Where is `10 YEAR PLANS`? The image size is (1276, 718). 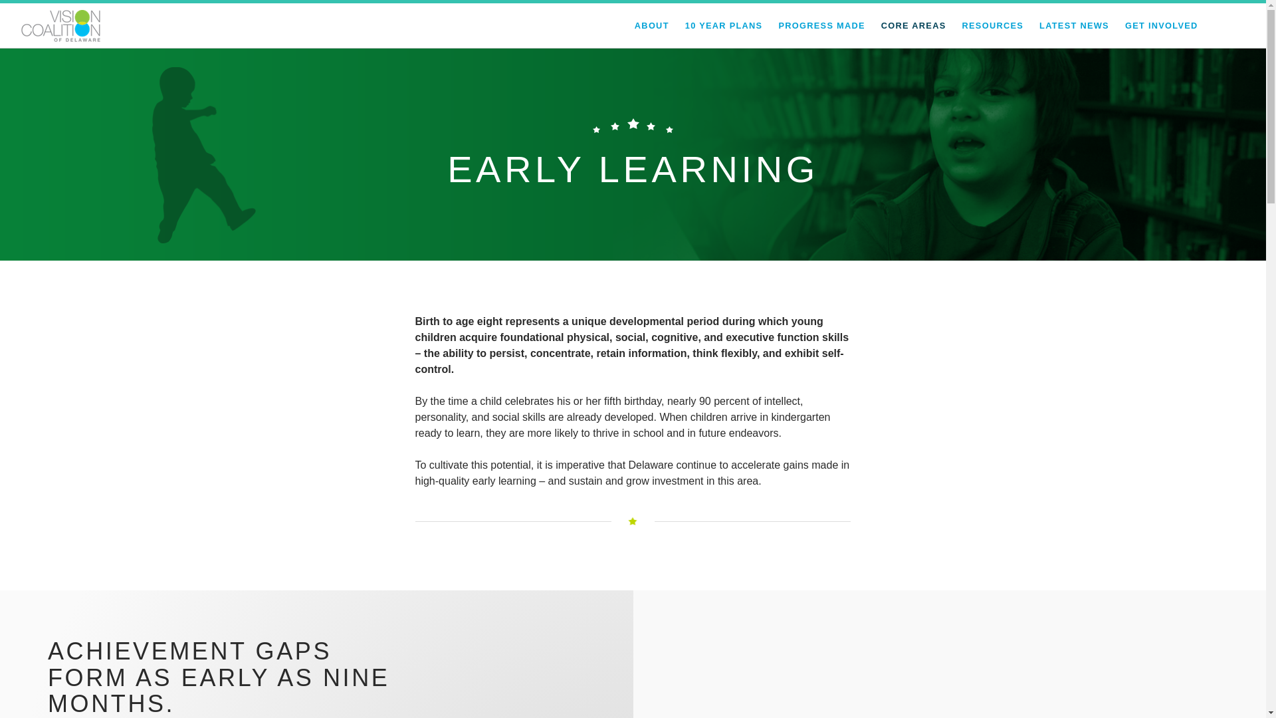 10 YEAR PLANS is located at coordinates (724, 25).